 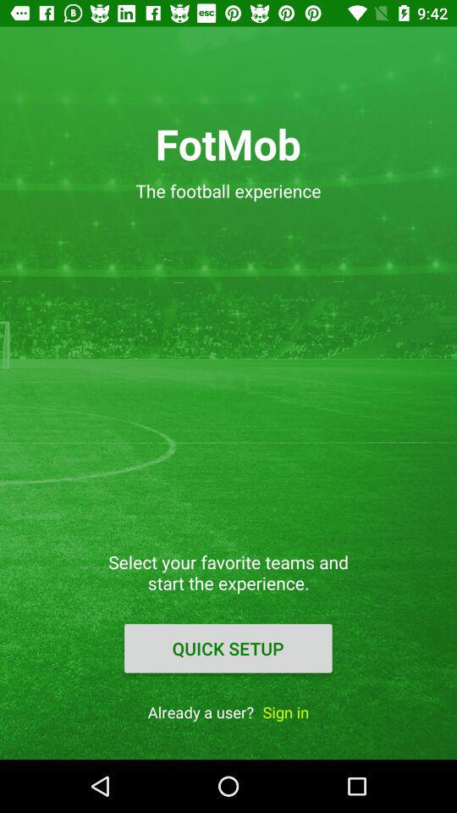 What do you see at coordinates (286, 711) in the screenshot?
I see `scroll to sign in item` at bounding box center [286, 711].